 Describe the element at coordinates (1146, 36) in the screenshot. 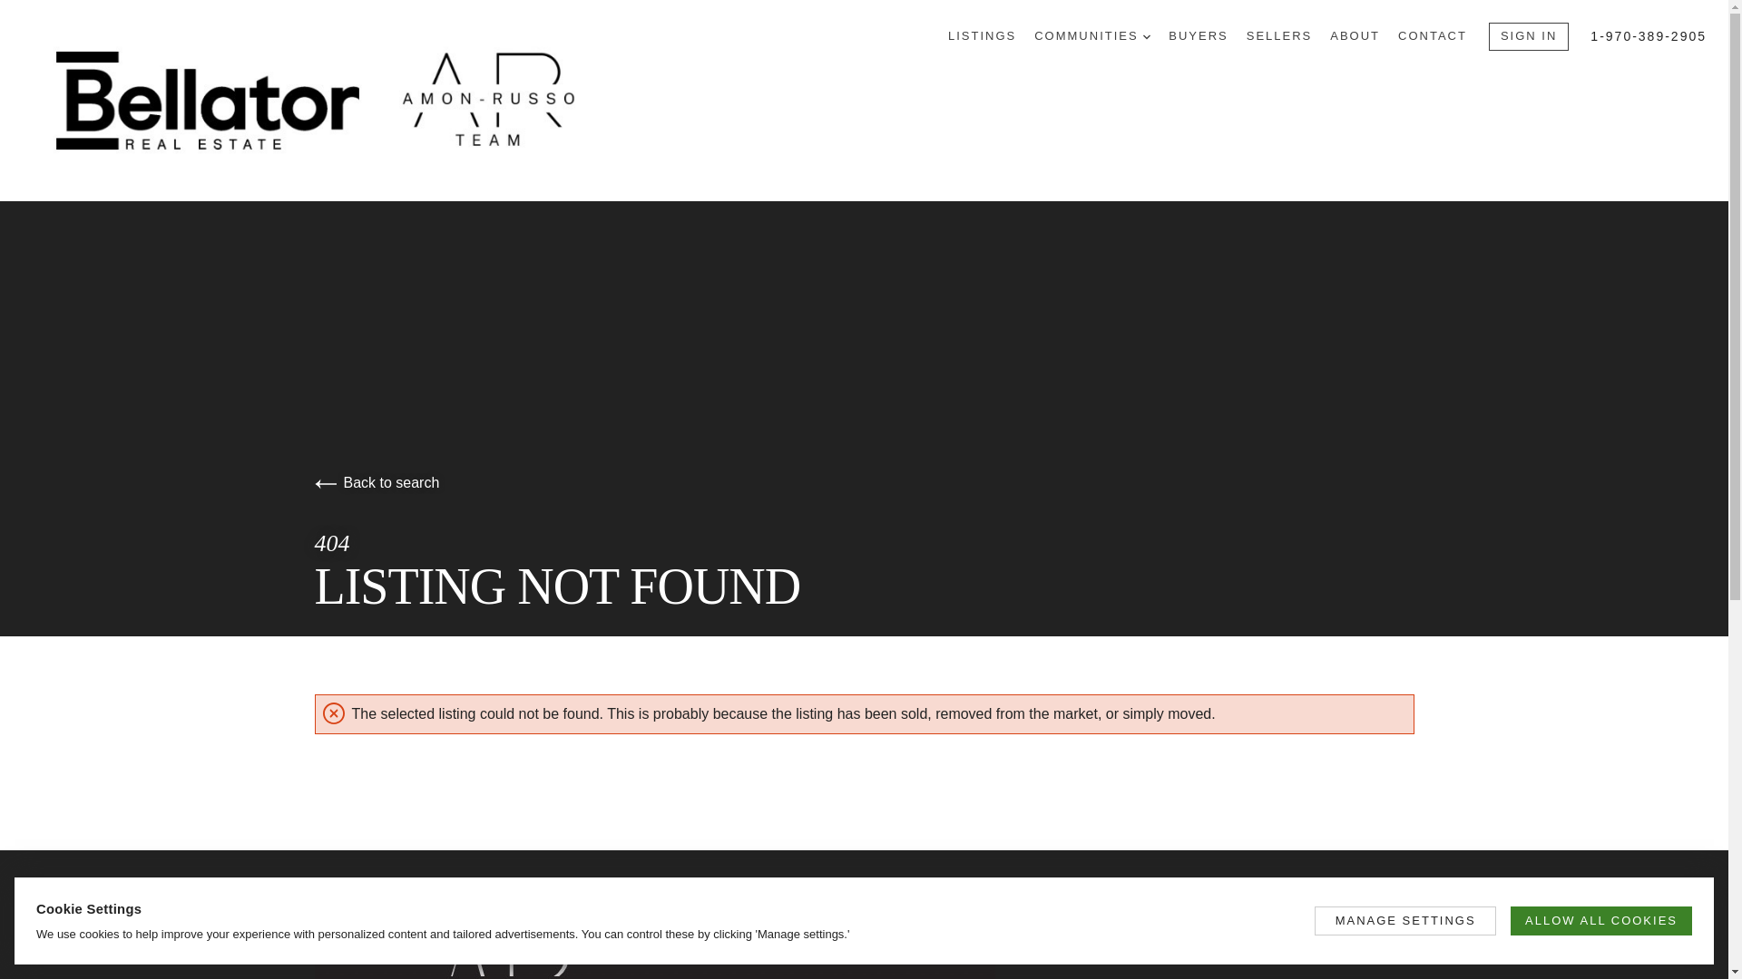

I see `DROPDOWN ARROW` at that location.